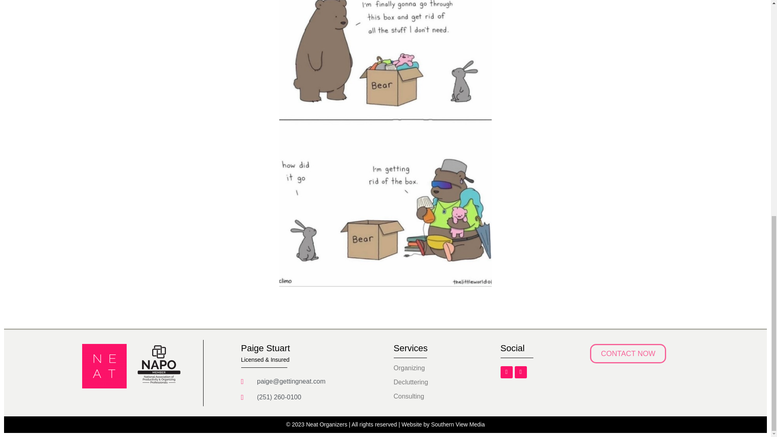 The width and height of the screenshot is (777, 437). Describe the element at coordinates (433, 382) in the screenshot. I see `Decluttering` at that location.